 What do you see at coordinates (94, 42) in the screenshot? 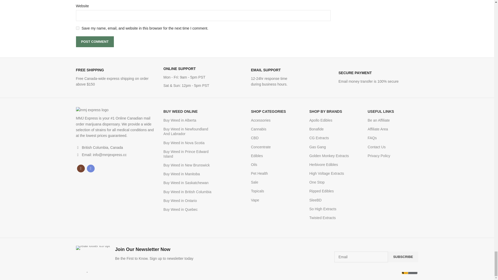
I see `Post Comment` at bounding box center [94, 42].